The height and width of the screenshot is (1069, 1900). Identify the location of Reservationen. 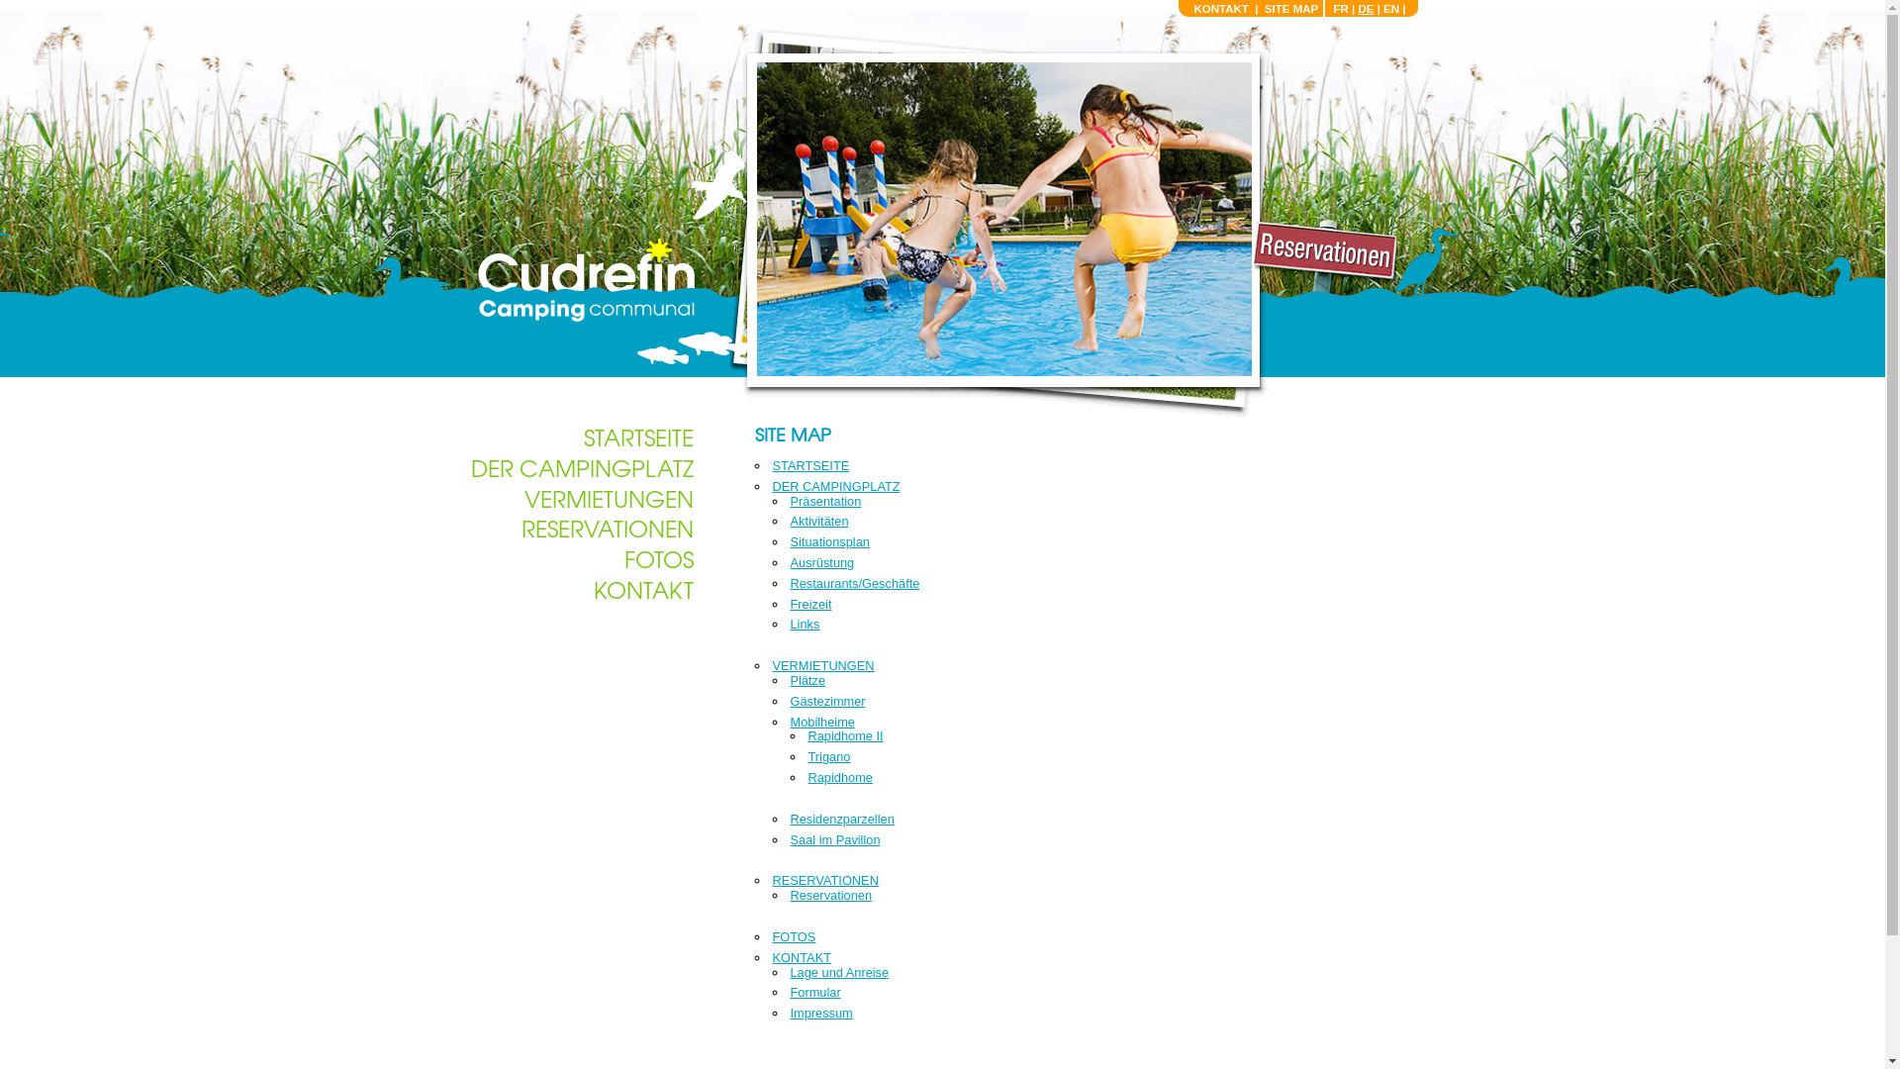
(831, 895).